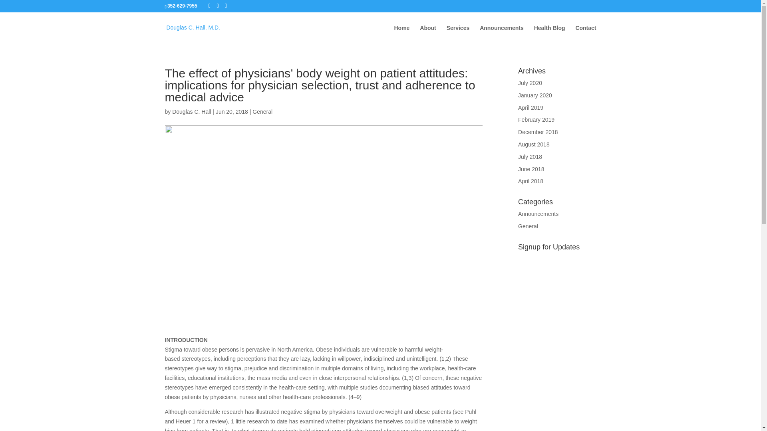 The height and width of the screenshot is (431, 767). I want to click on July 2020, so click(530, 83).